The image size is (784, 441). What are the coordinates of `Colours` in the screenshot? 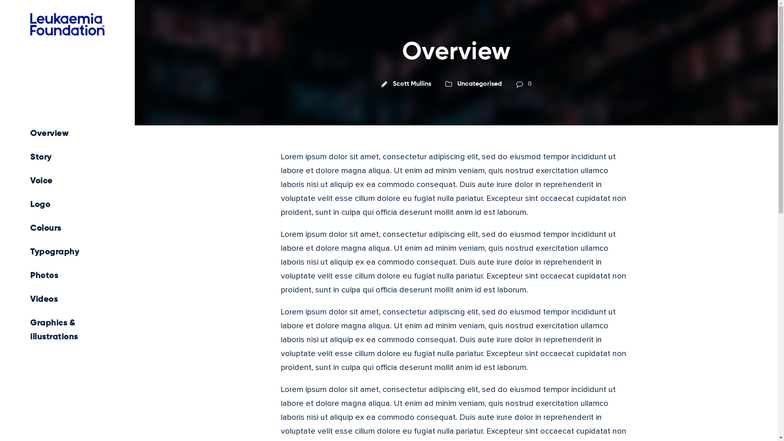 It's located at (67, 229).